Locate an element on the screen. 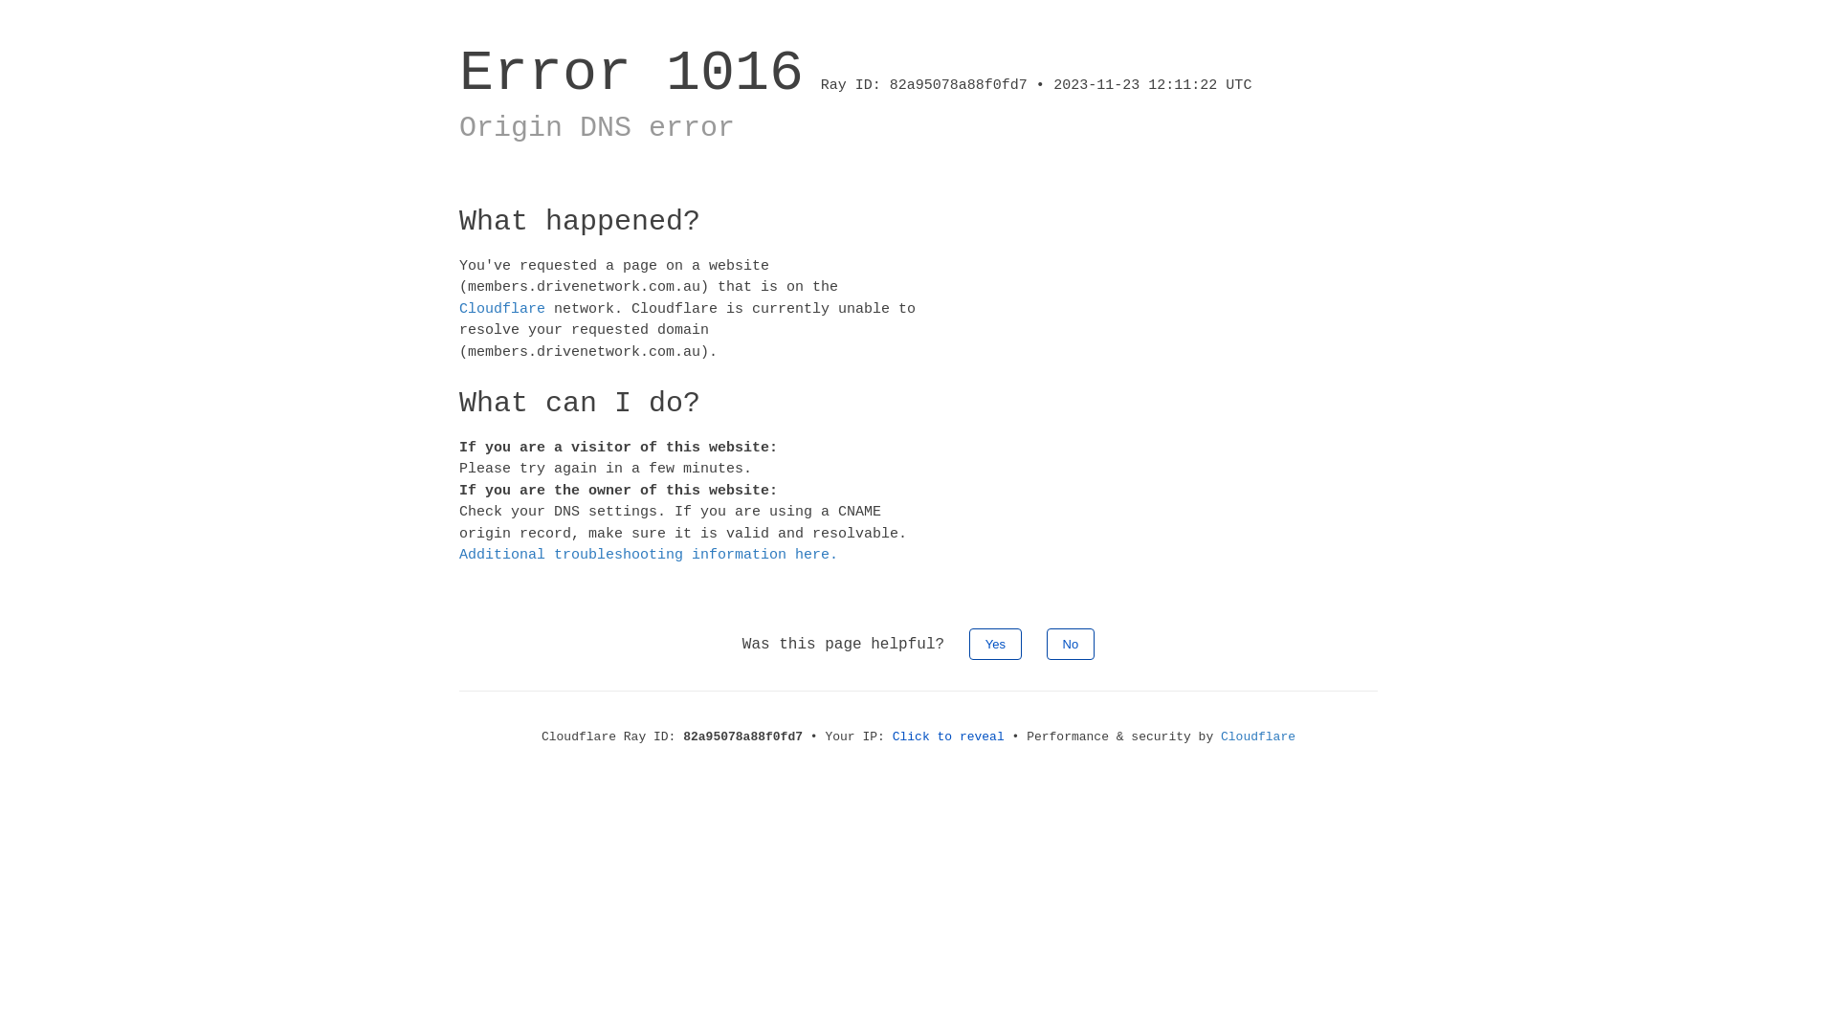 This screenshot has height=1033, width=1837. Click to reveal is located at coordinates (949, 736).